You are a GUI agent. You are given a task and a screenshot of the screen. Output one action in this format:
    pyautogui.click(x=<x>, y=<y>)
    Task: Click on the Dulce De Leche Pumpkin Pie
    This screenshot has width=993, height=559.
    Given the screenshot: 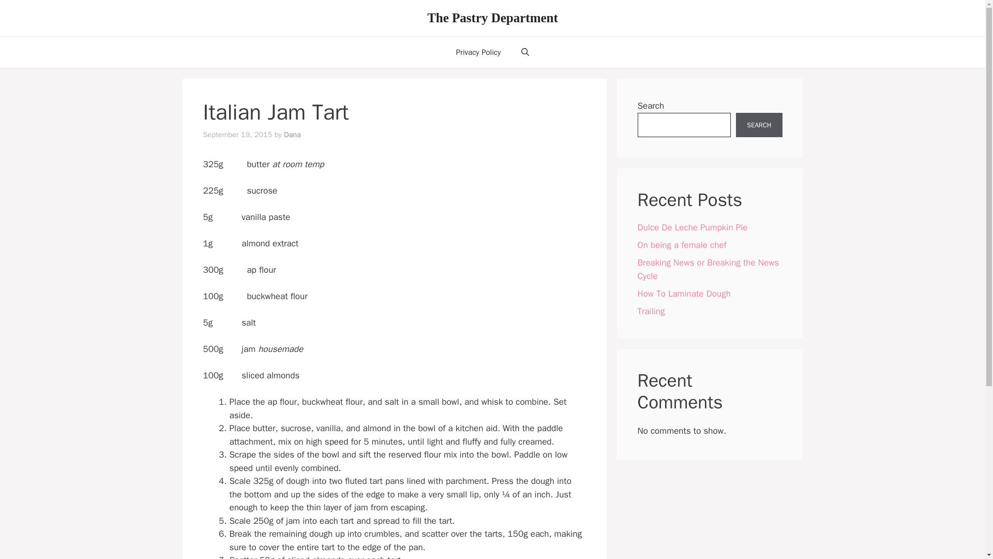 What is the action you would take?
    pyautogui.click(x=692, y=227)
    